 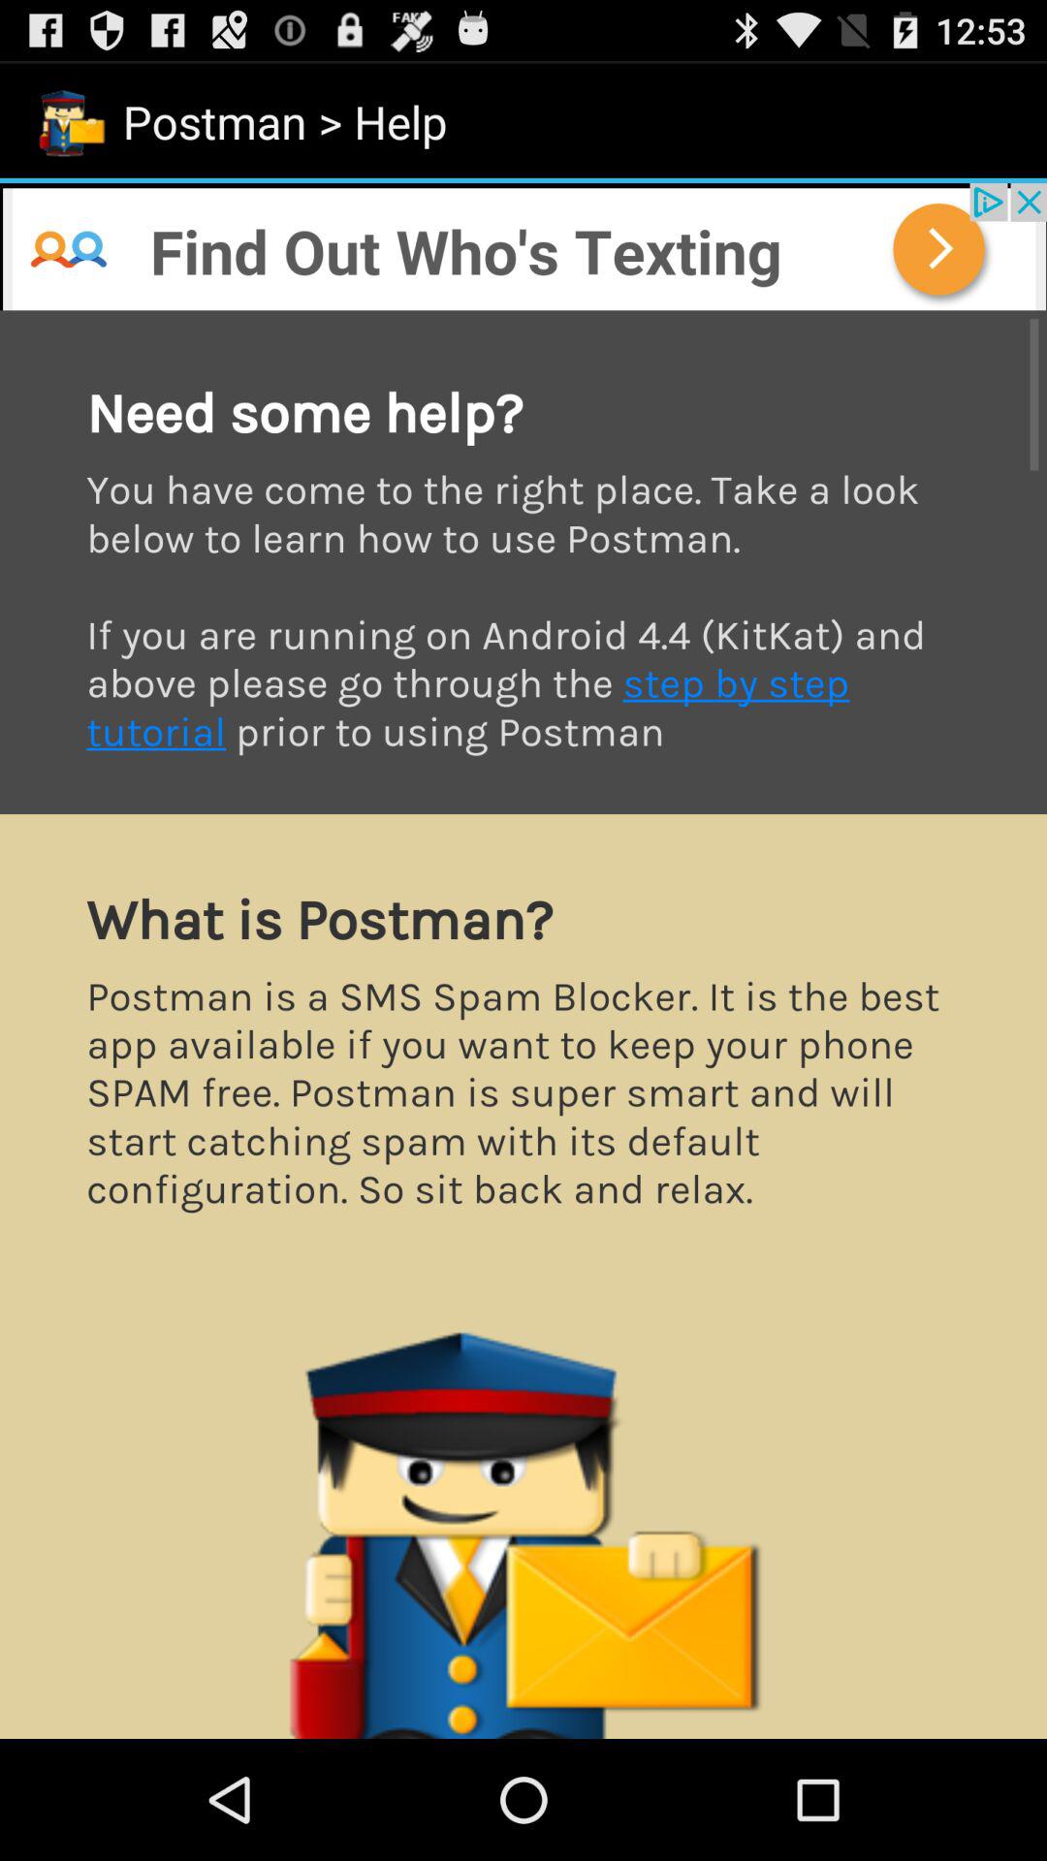 What do you see at coordinates (523, 246) in the screenshot?
I see `advertisement page` at bounding box center [523, 246].